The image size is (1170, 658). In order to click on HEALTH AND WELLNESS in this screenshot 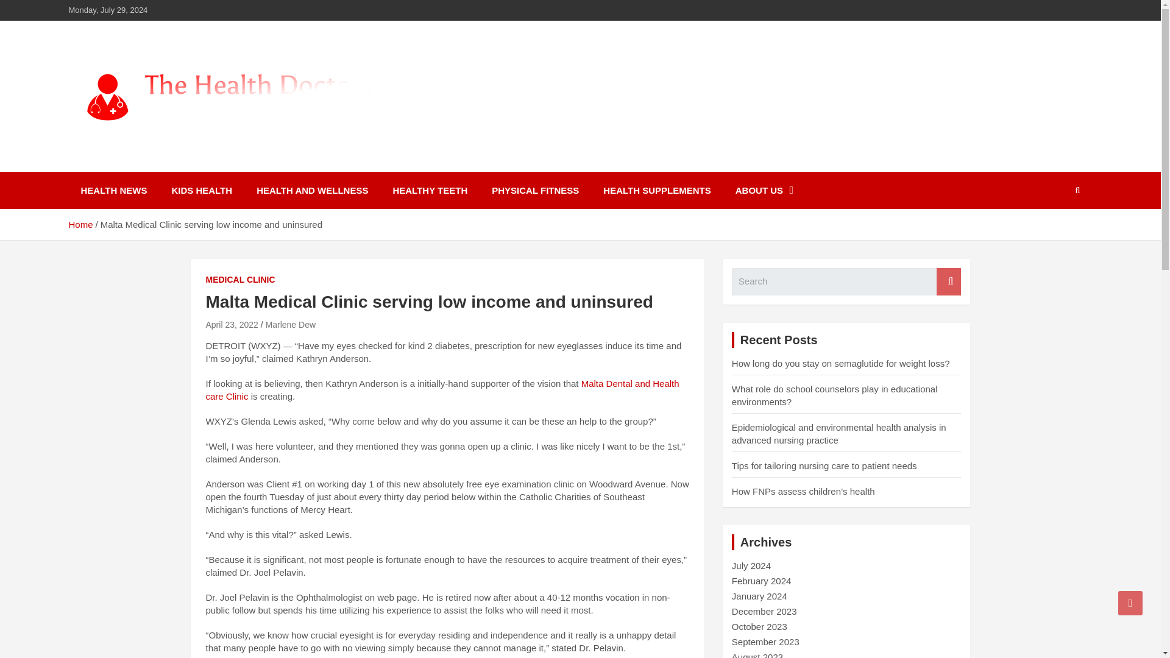, I will do `click(312, 190)`.